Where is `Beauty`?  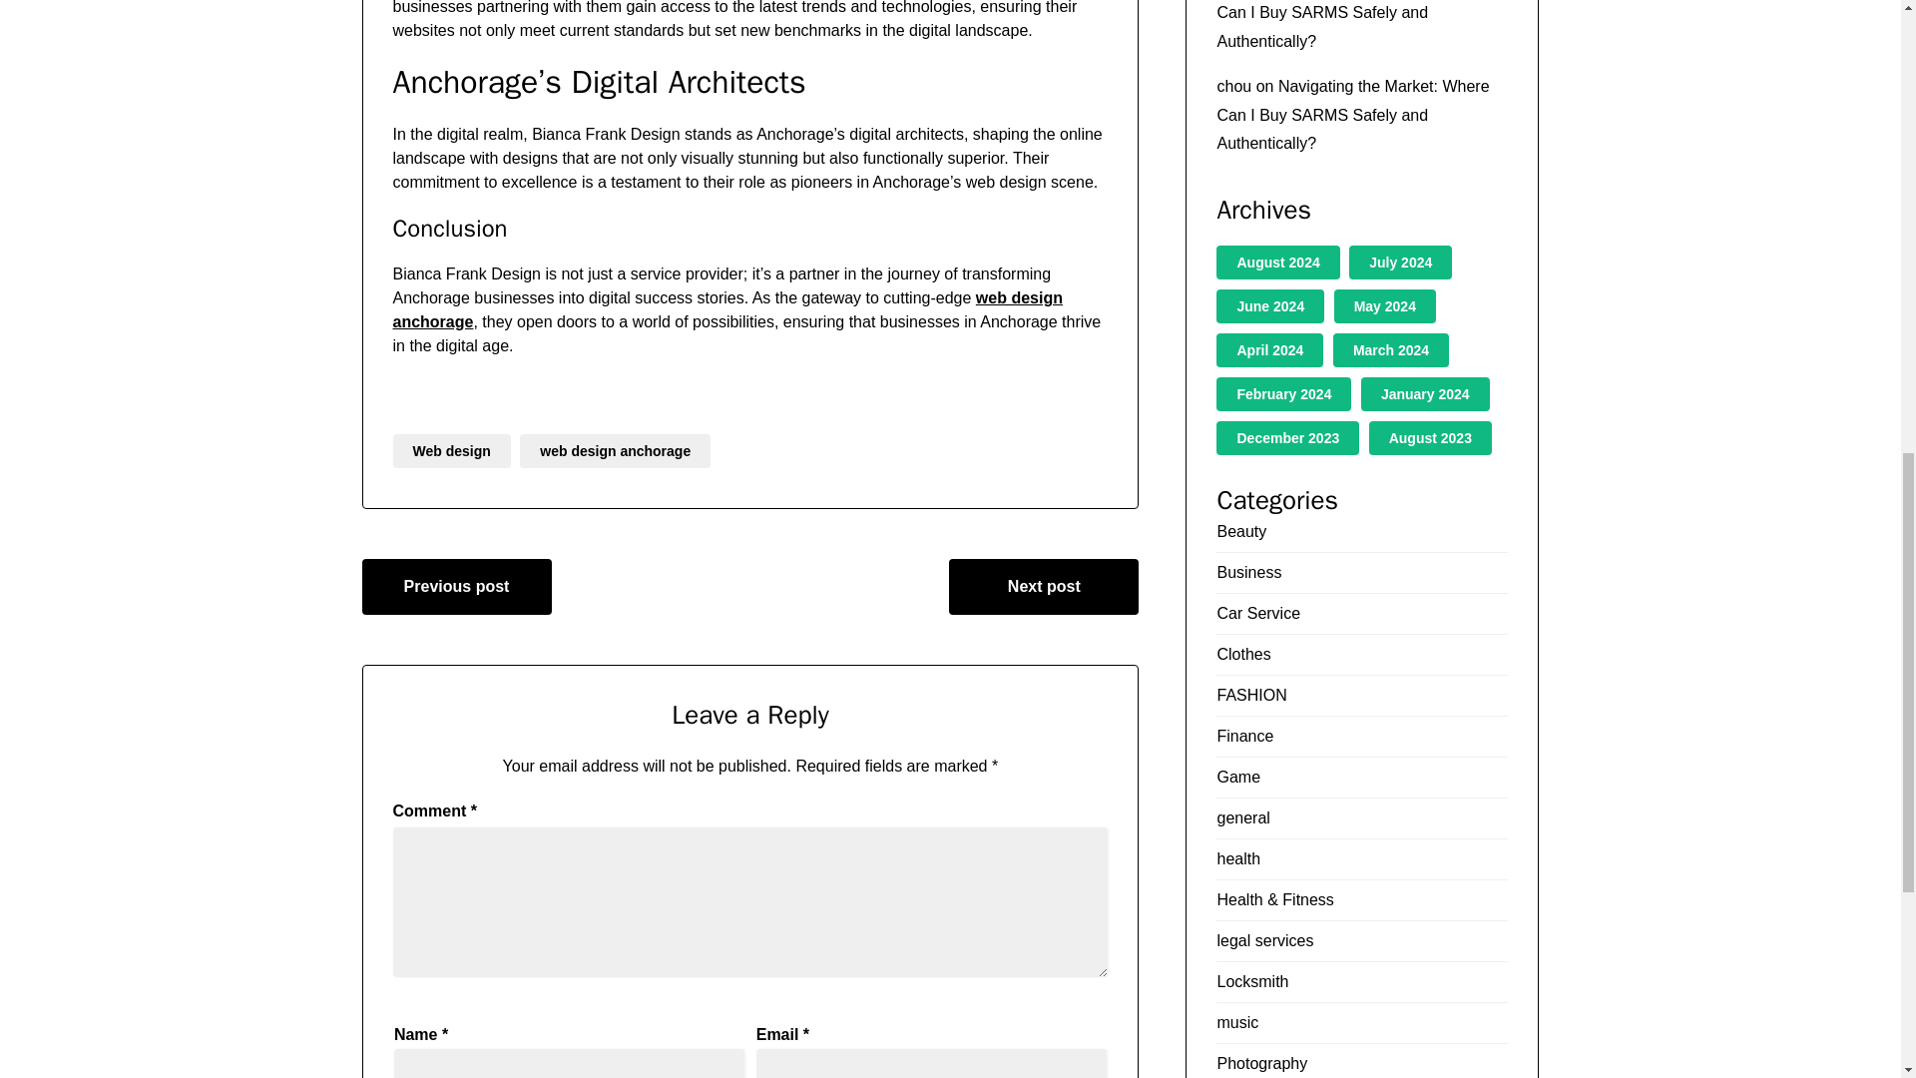
Beauty is located at coordinates (1241, 531).